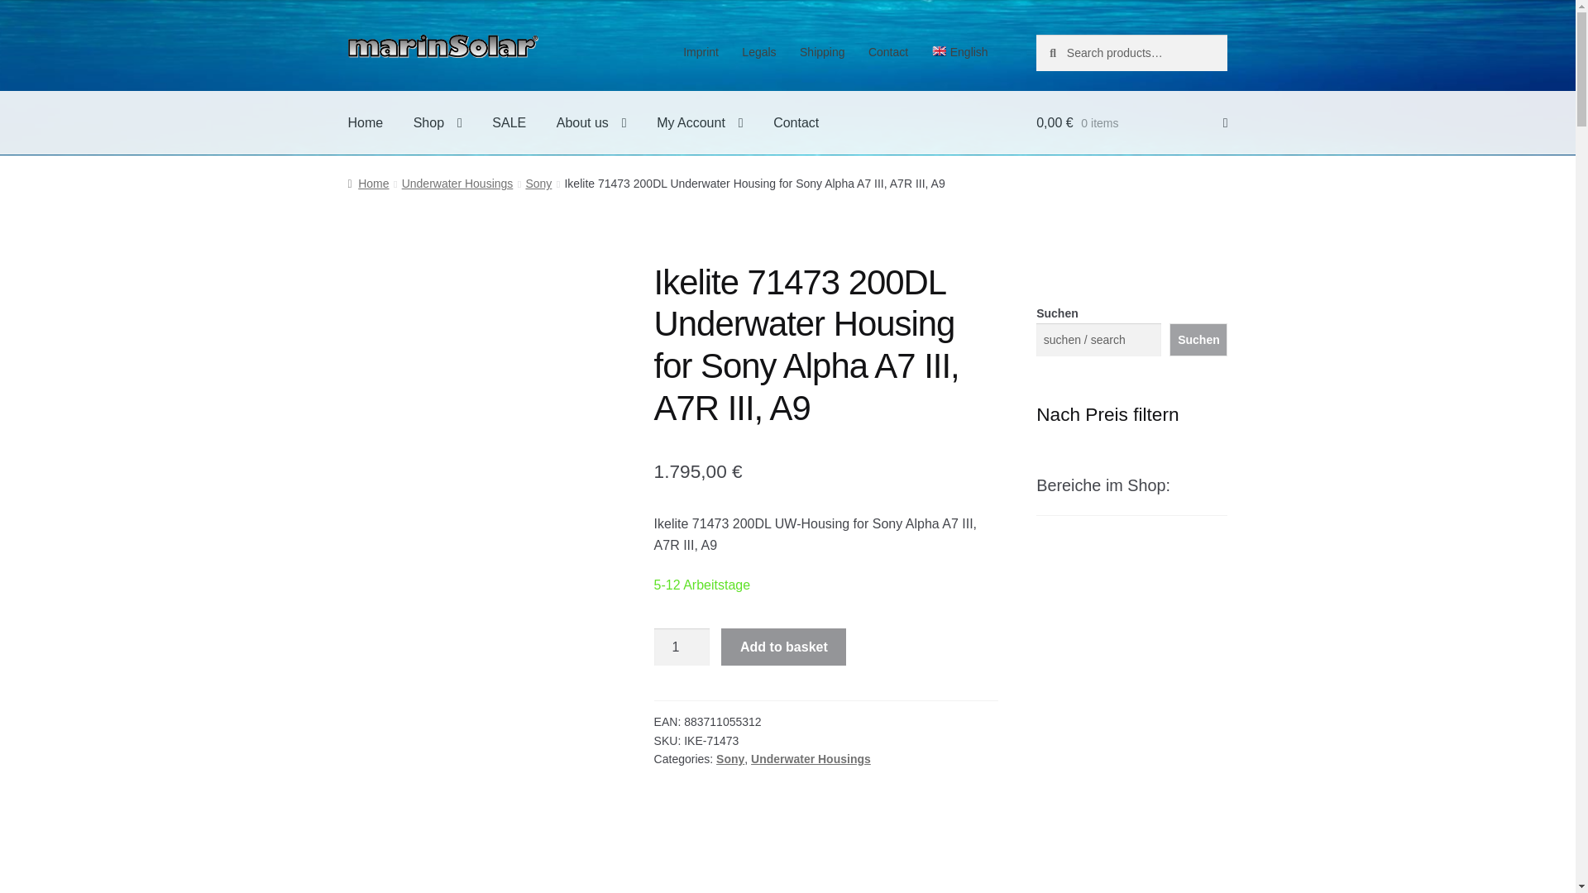 This screenshot has width=1588, height=893. I want to click on Shop, so click(437, 122).